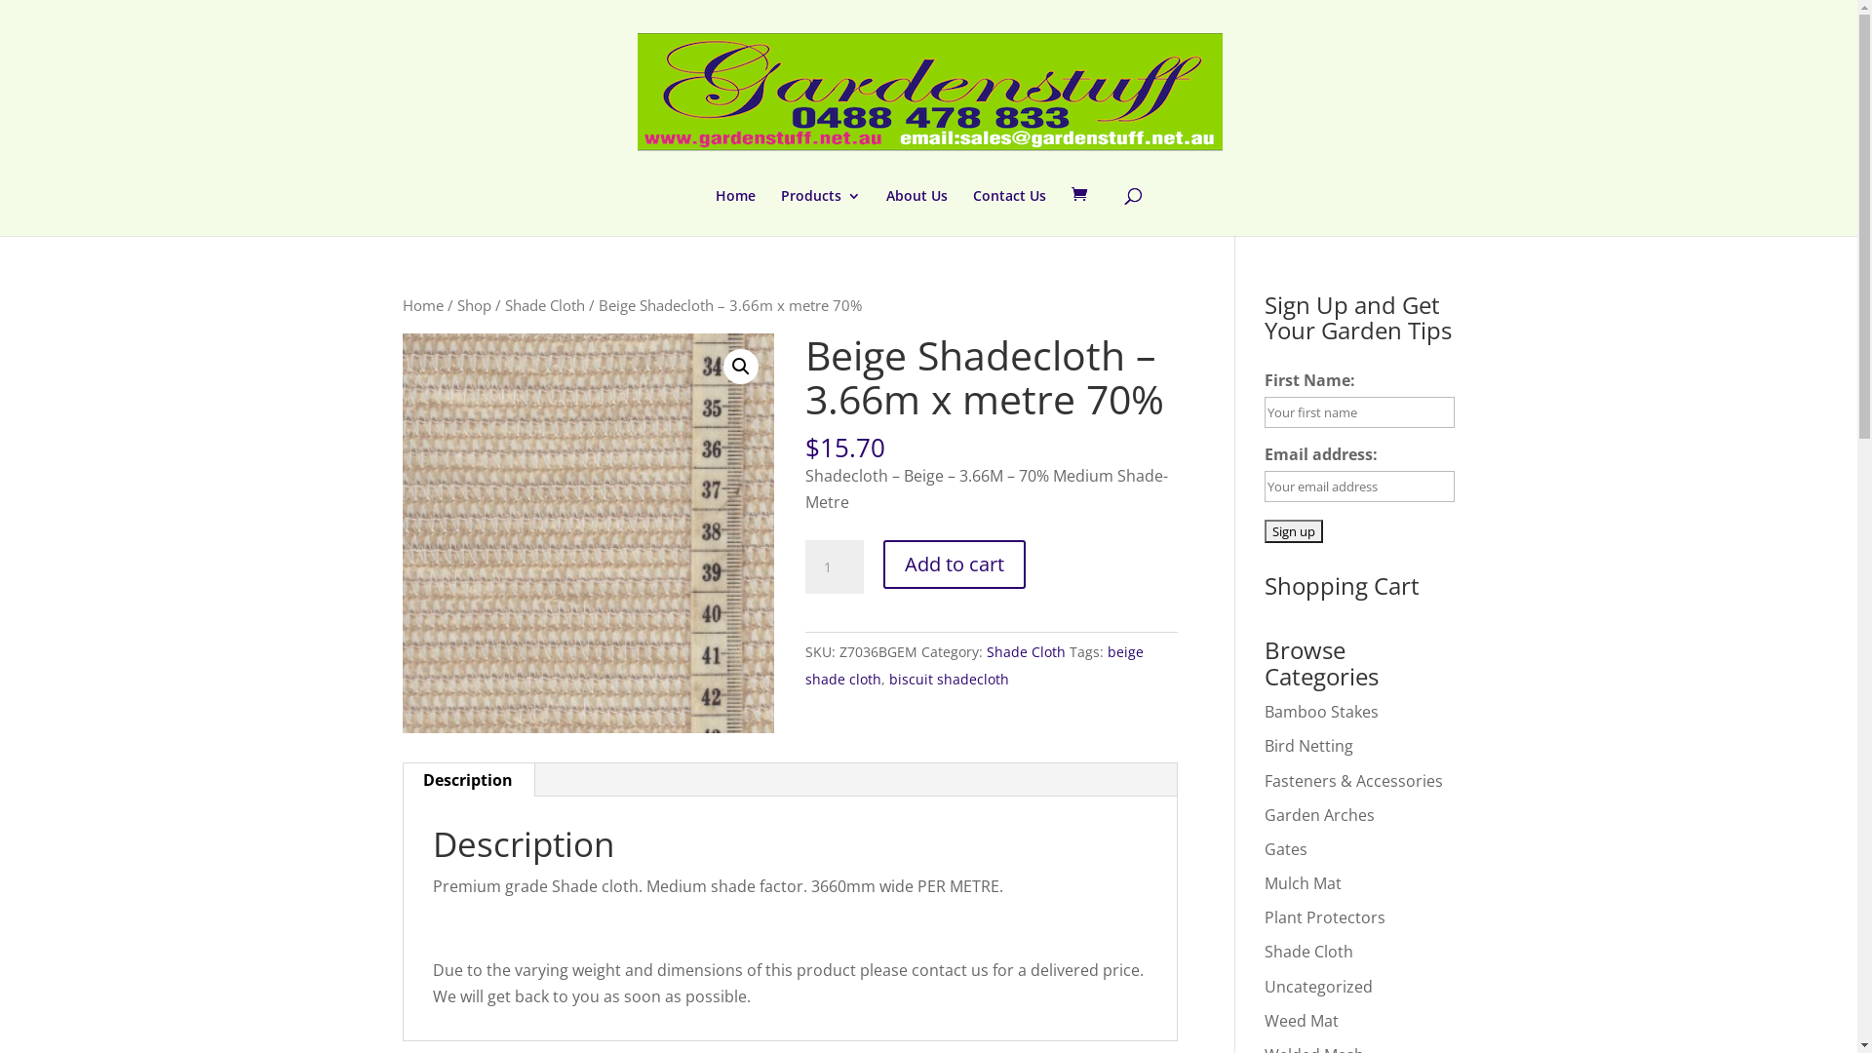 Image resolution: width=1872 pixels, height=1053 pixels. What do you see at coordinates (955, 565) in the screenshot?
I see `Add to cart` at bounding box center [955, 565].